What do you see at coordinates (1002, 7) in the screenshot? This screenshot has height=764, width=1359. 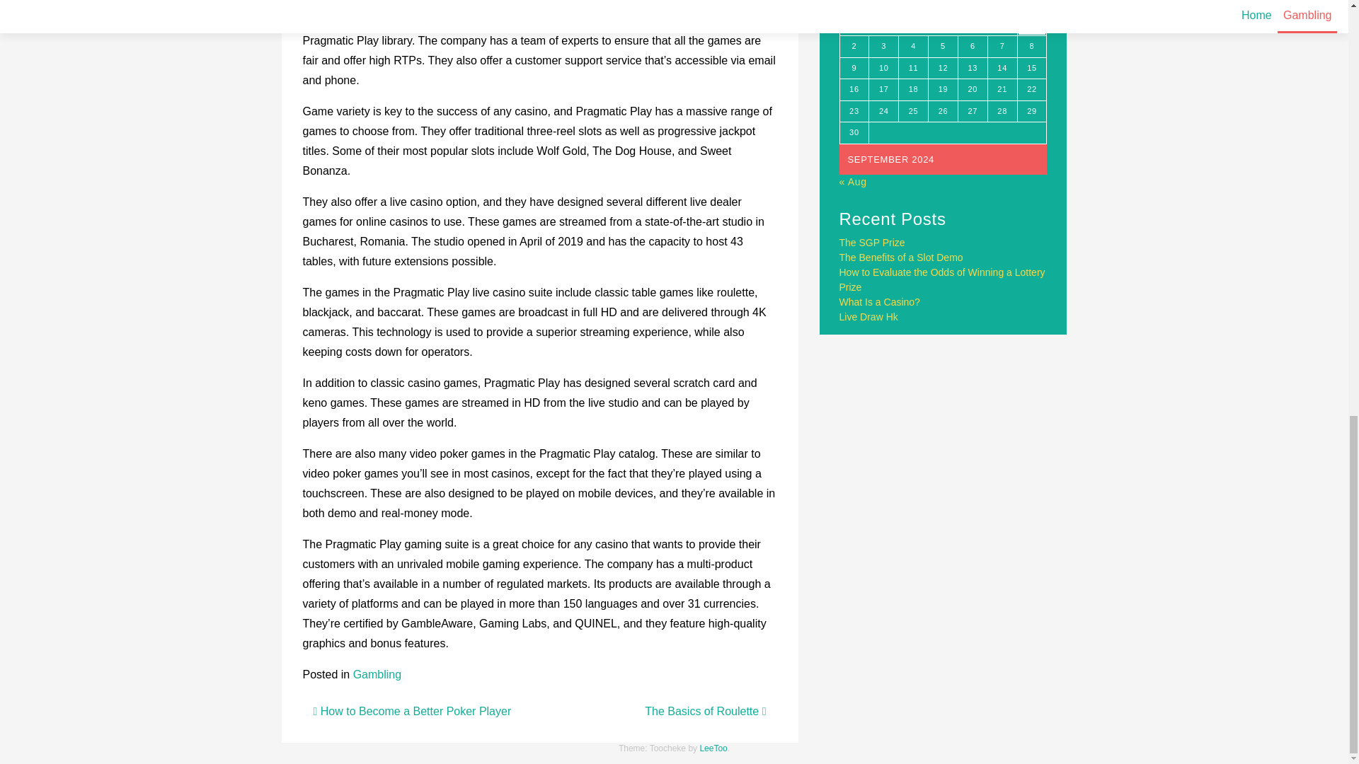 I see `Saturday` at bounding box center [1002, 7].